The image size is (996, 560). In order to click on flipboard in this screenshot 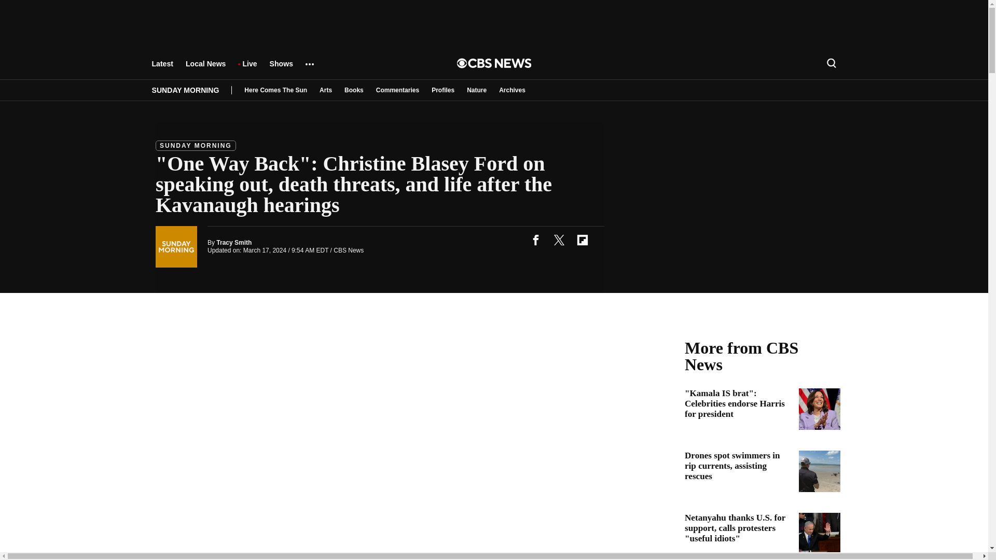, I will do `click(582, 240)`.